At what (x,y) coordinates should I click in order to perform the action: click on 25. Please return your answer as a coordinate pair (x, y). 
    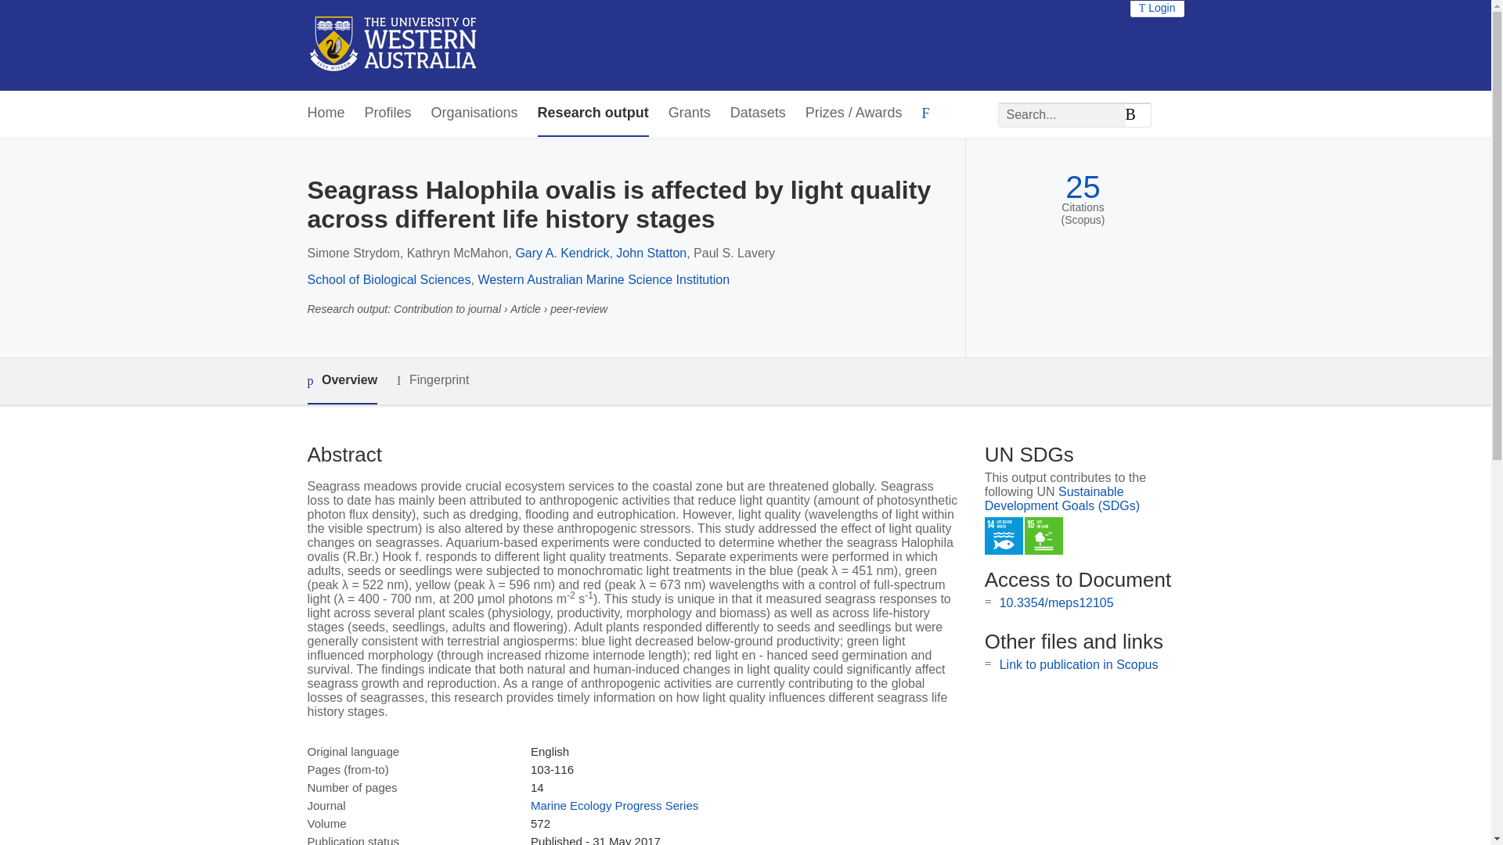
    Looking at the image, I should click on (1083, 188).